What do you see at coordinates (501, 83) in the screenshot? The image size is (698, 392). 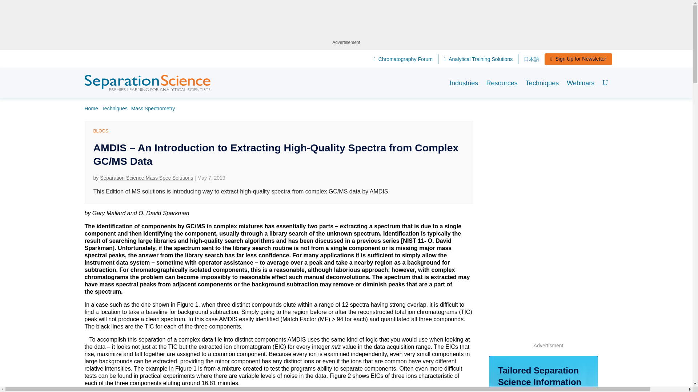 I see `Resources` at bounding box center [501, 83].